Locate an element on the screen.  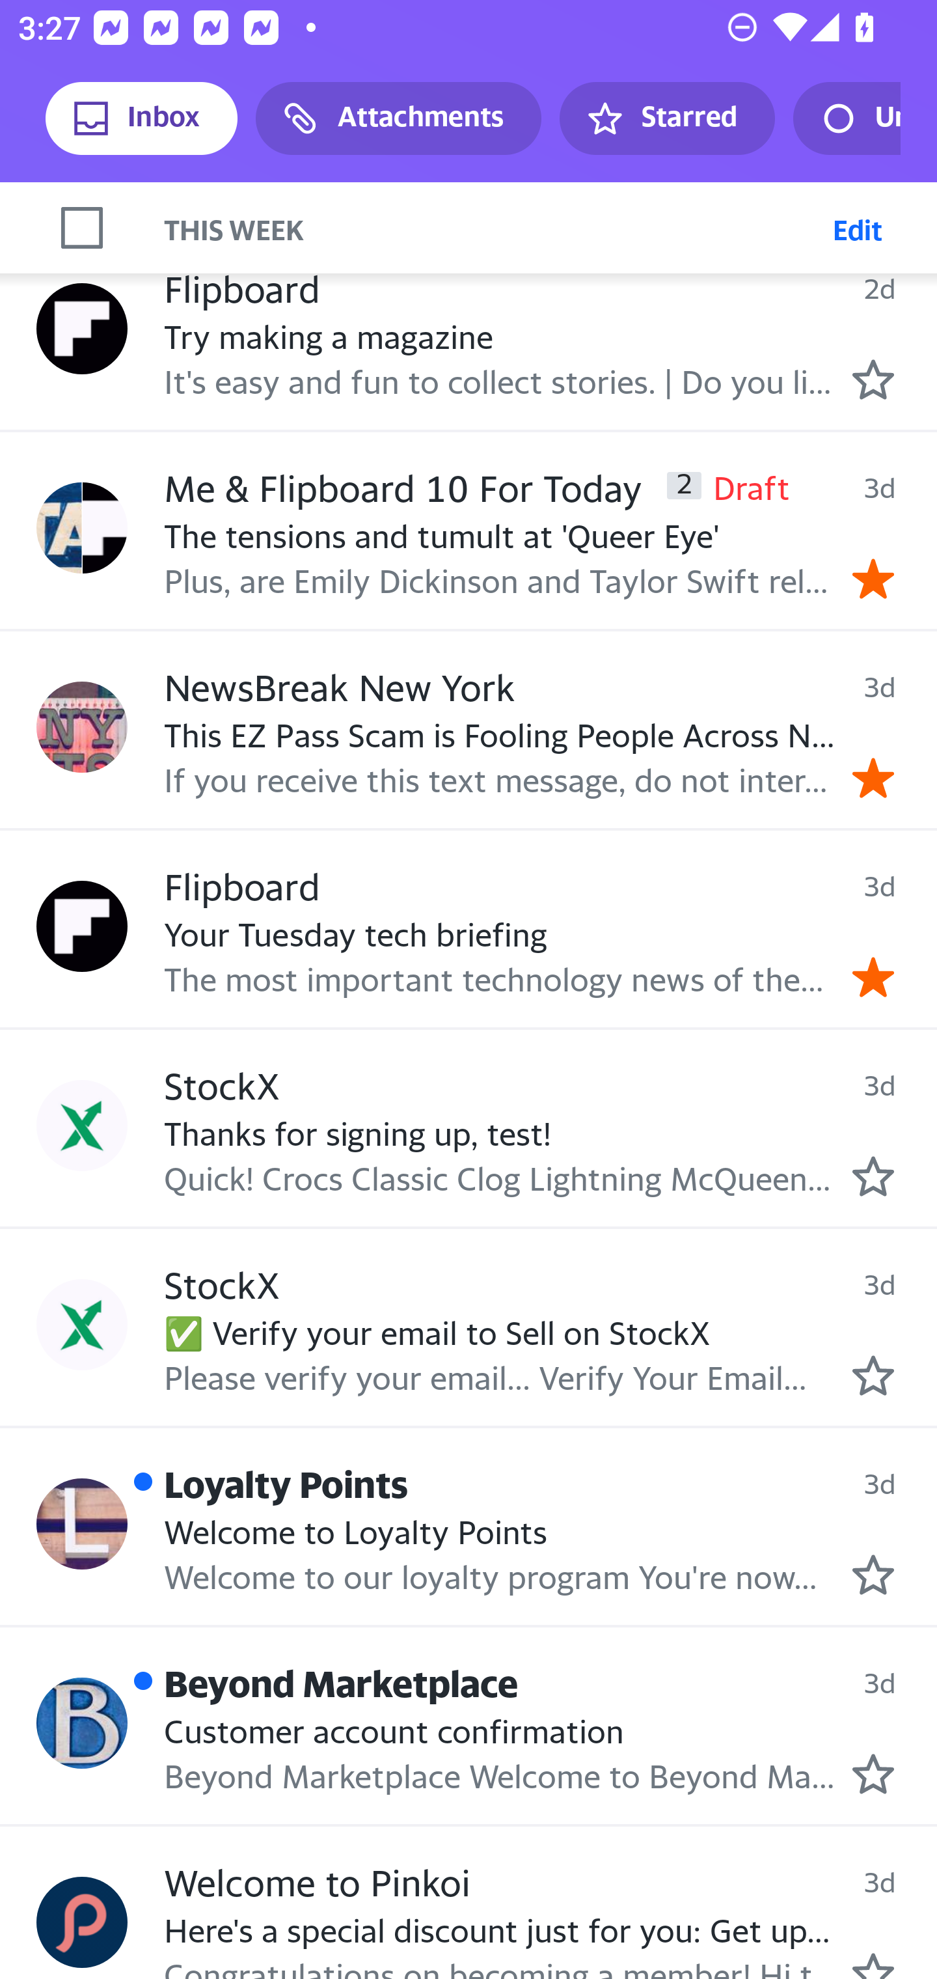
Mark as starred. is located at coordinates (873, 379).